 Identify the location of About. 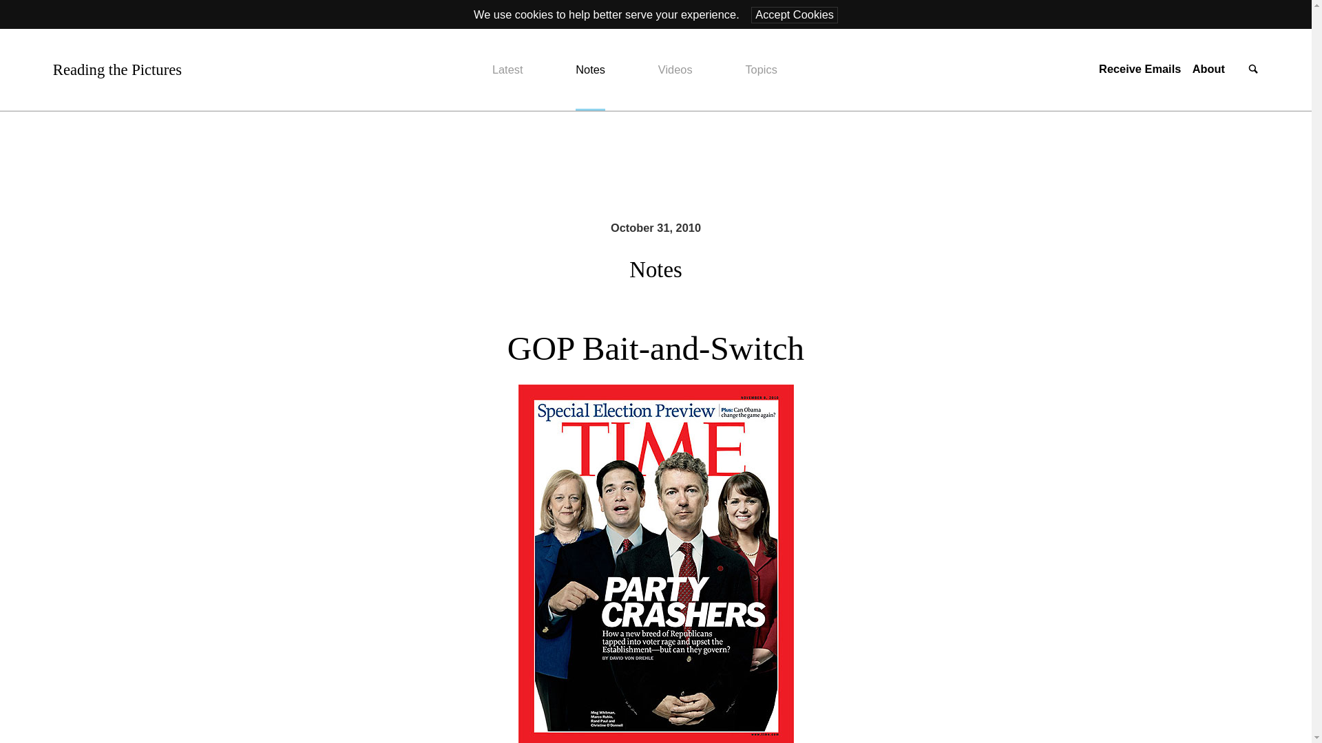
(1208, 69).